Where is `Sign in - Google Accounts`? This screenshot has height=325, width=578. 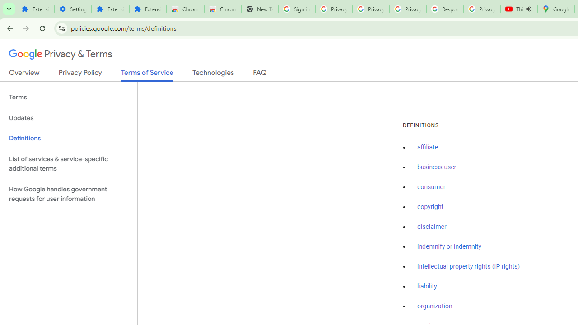 Sign in - Google Accounts is located at coordinates (296, 9).